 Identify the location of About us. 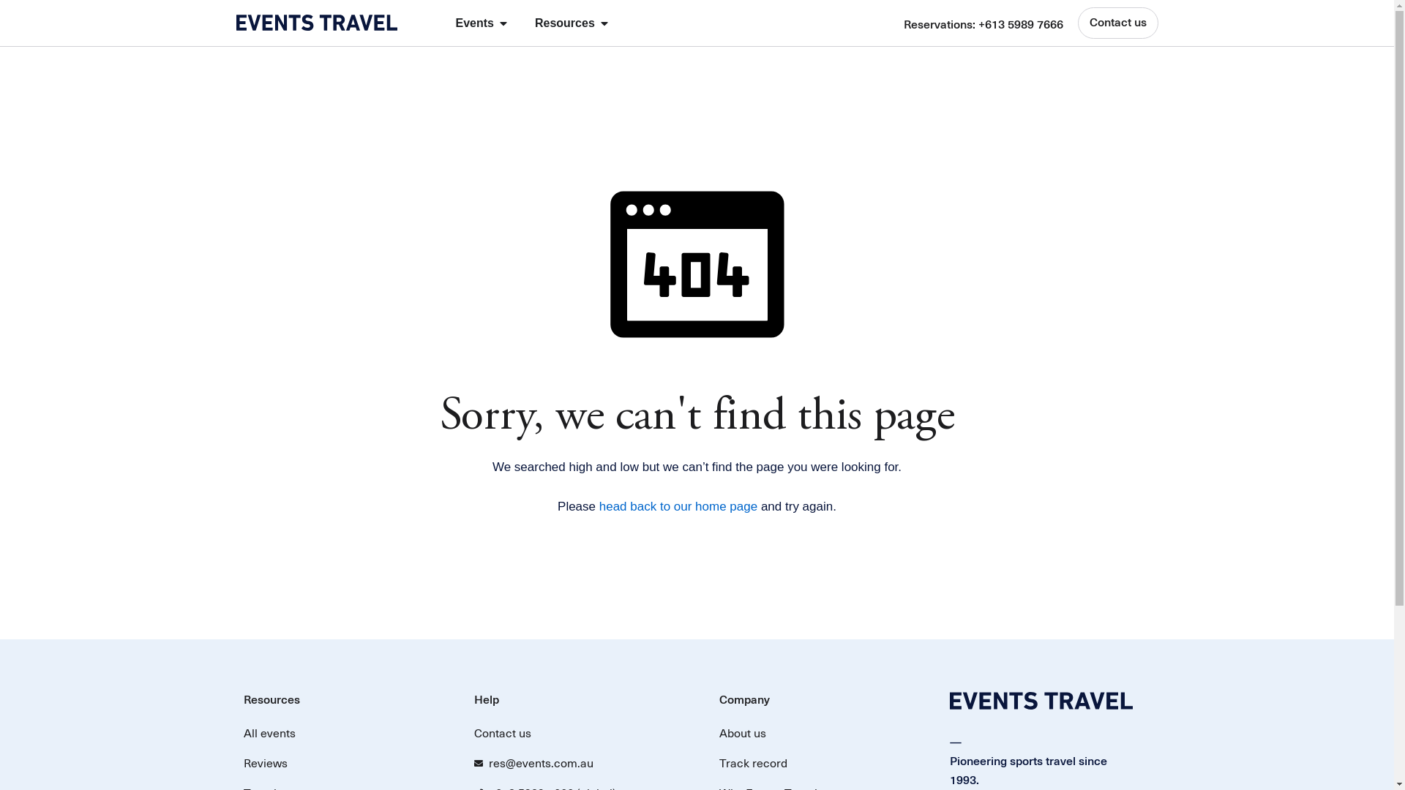
(820, 734).